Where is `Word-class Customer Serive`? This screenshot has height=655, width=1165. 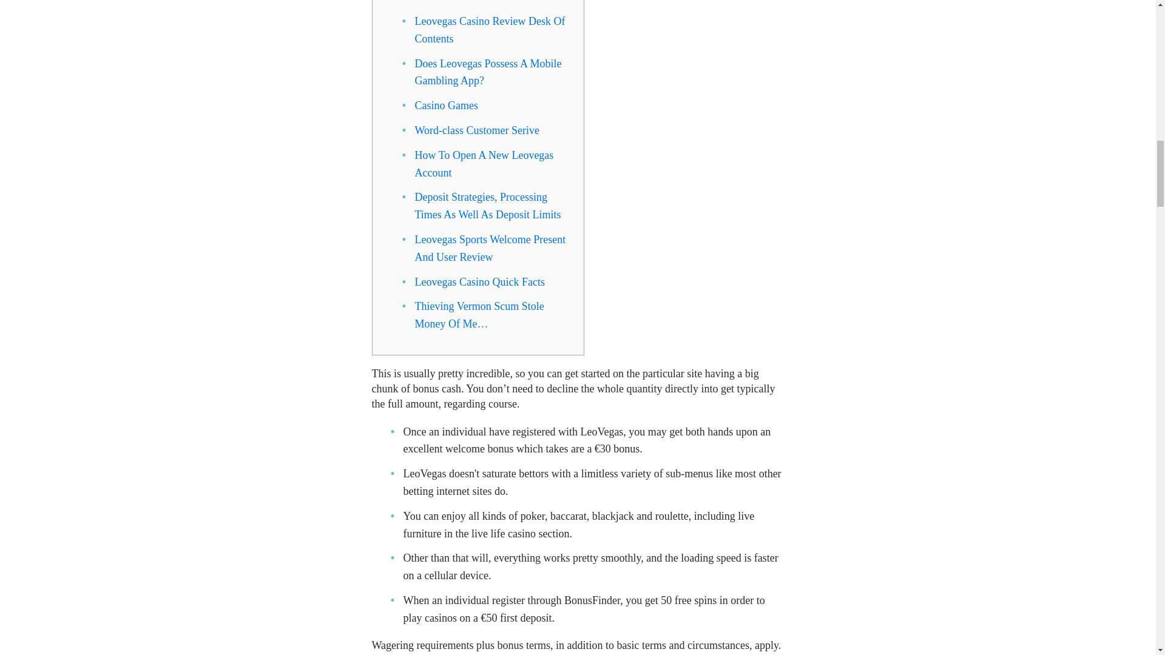 Word-class Customer Serive is located at coordinates (477, 130).